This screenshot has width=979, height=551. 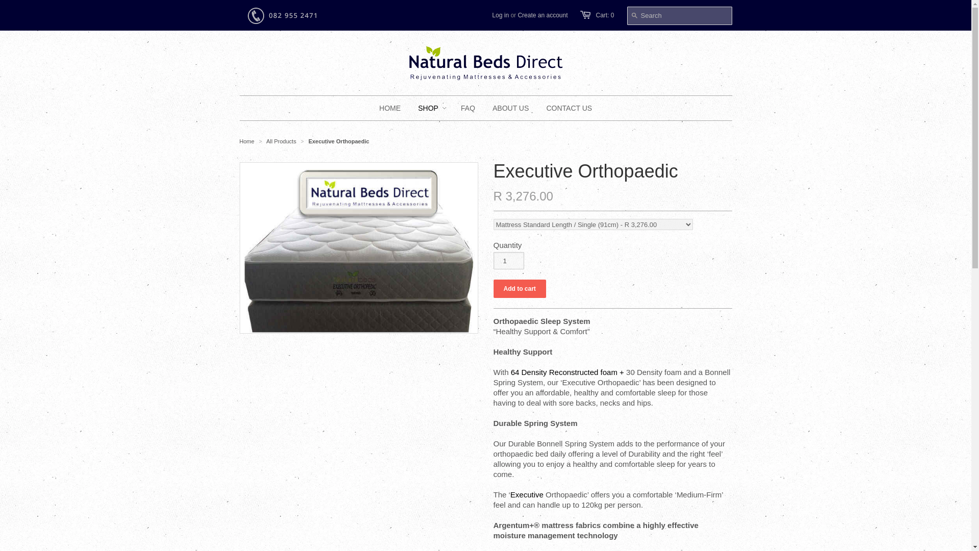 What do you see at coordinates (569, 108) in the screenshot?
I see `CONTACT US` at bounding box center [569, 108].